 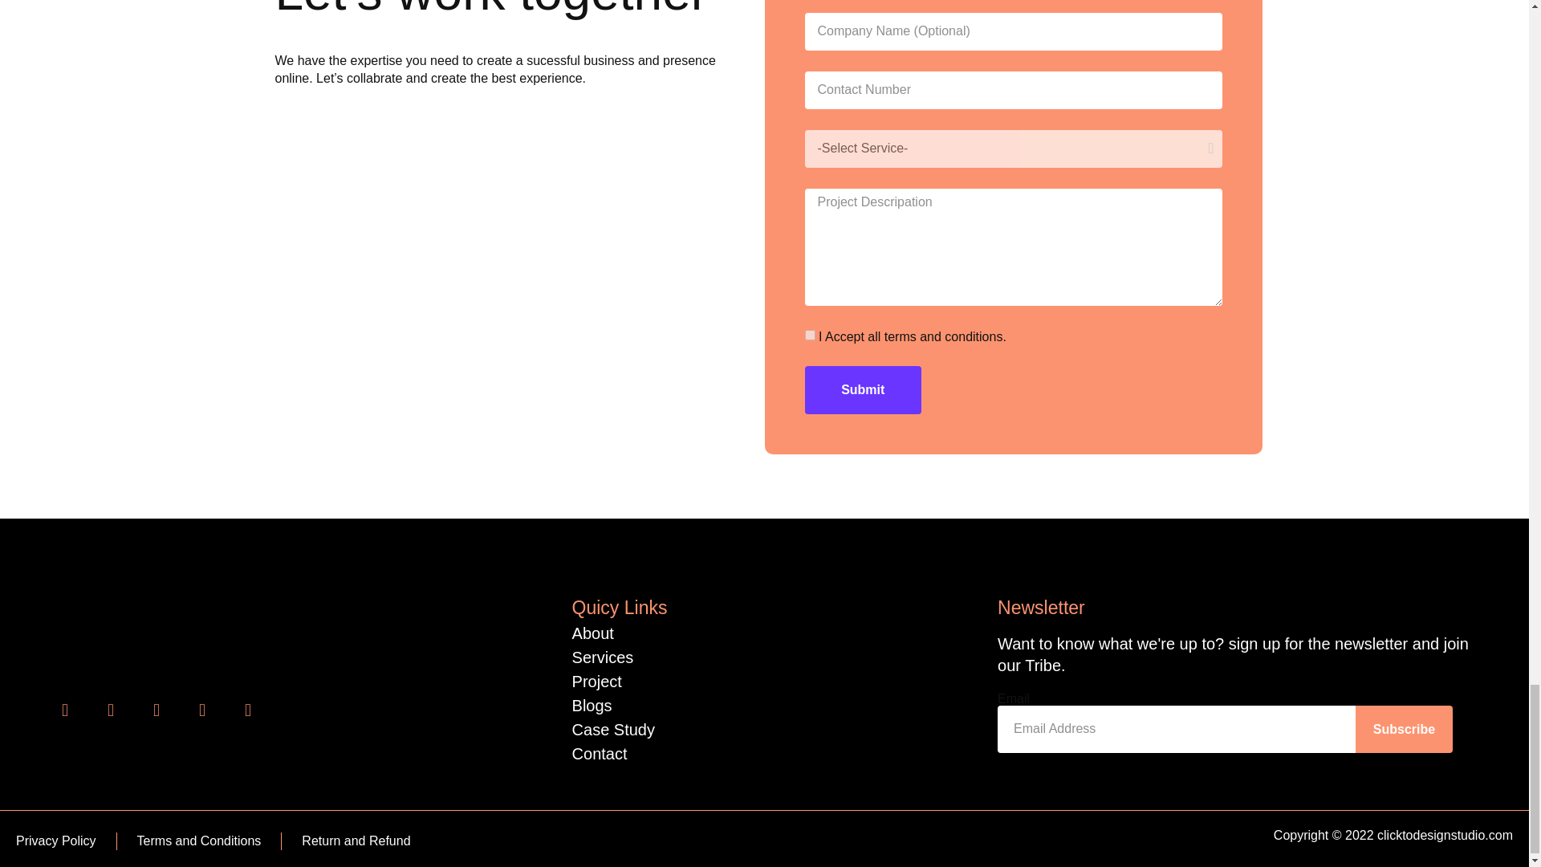 I want to click on Terms and Conditions, so click(x=199, y=841).